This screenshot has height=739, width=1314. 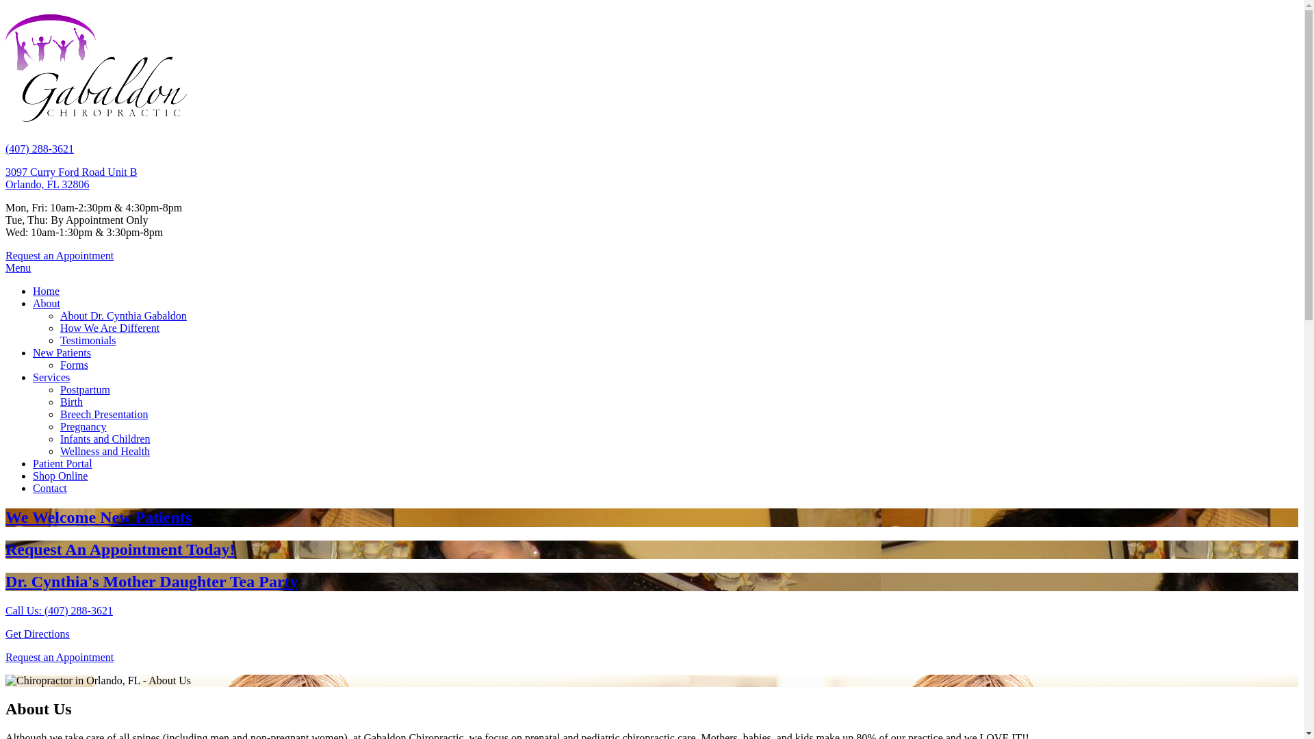 I want to click on Request an Appointment, so click(x=60, y=256).